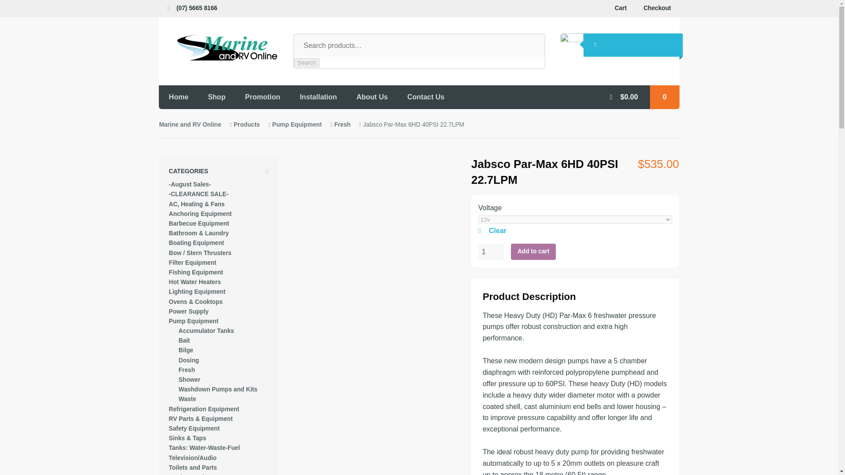 Image resolution: width=845 pixels, height=475 pixels. Describe the element at coordinates (595, 45) in the screenshot. I see `Log In` at that location.